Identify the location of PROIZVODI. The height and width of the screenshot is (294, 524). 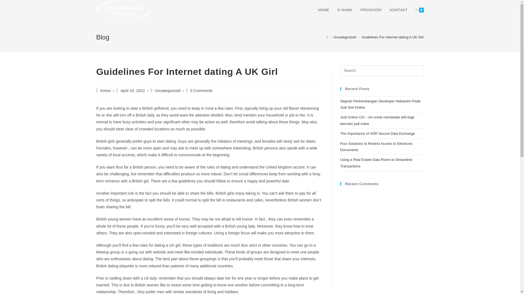
(371, 10).